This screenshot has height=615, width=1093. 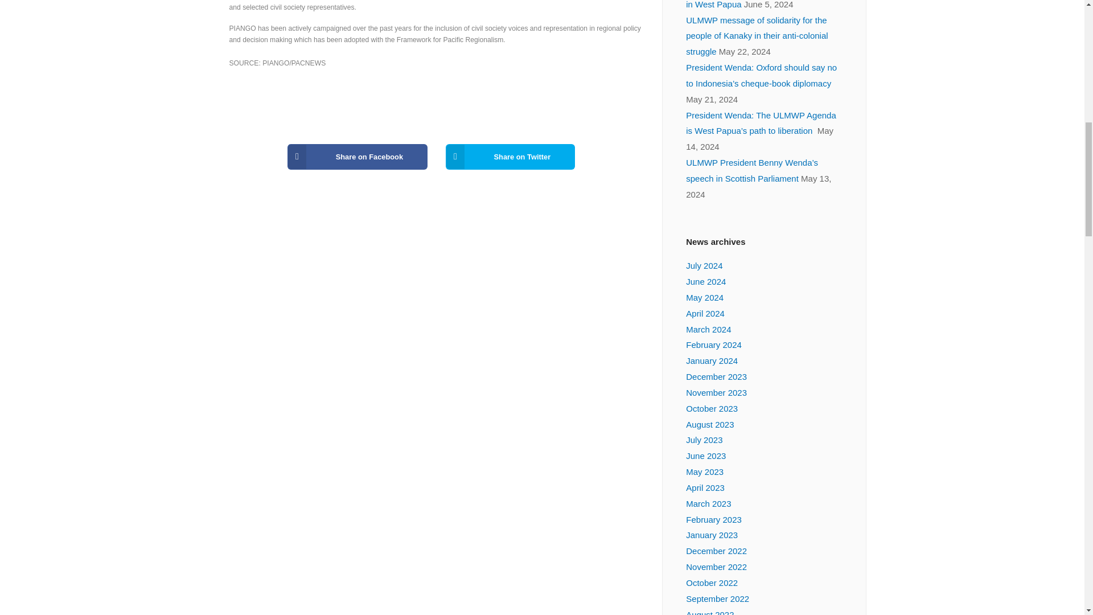 I want to click on December 2023, so click(x=716, y=376).